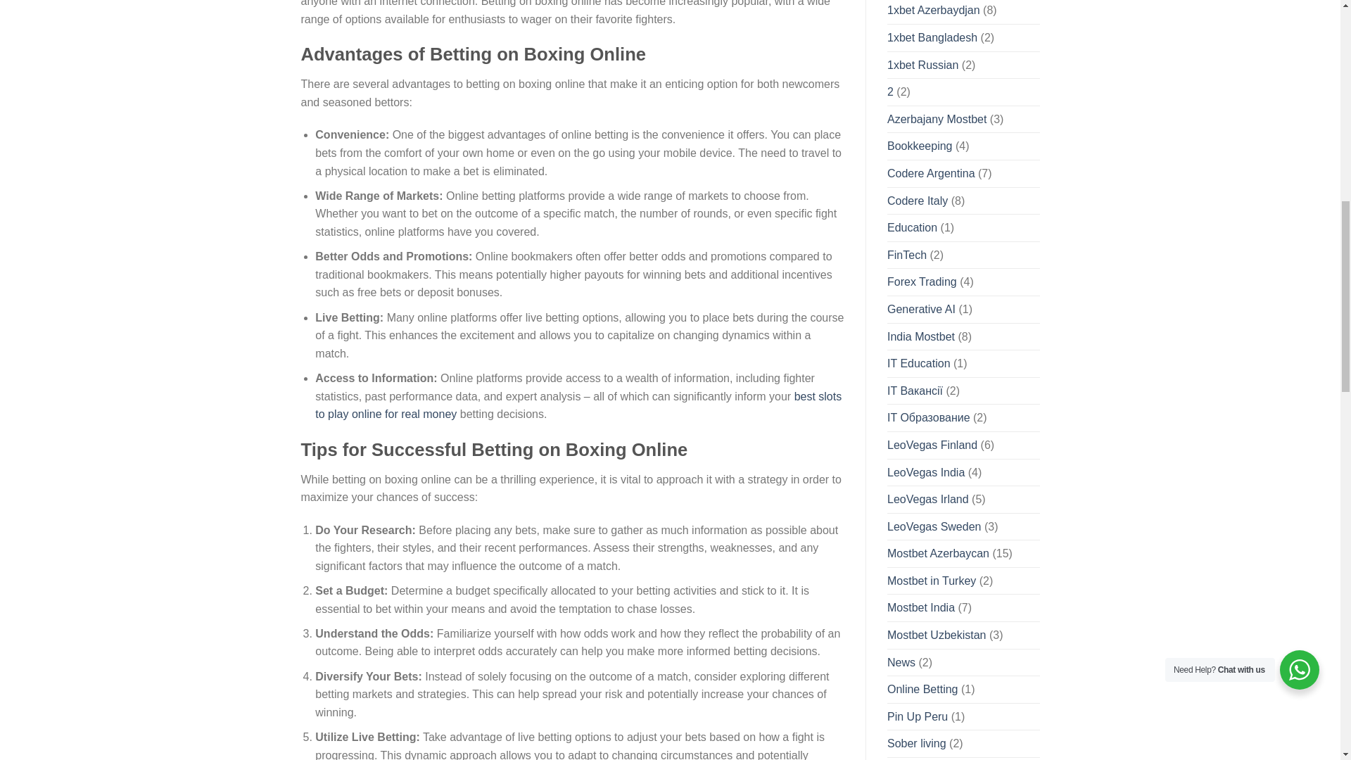  I want to click on best slots to play online for real money, so click(578, 405).